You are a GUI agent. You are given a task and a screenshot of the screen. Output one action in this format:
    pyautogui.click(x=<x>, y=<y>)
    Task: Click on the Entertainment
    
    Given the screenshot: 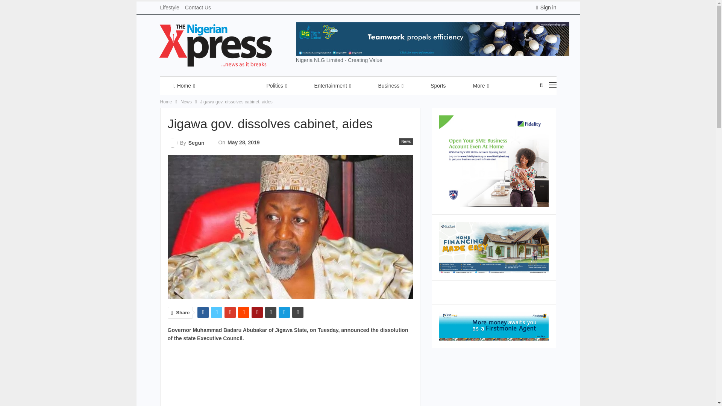 What is the action you would take?
    pyautogui.click(x=332, y=86)
    